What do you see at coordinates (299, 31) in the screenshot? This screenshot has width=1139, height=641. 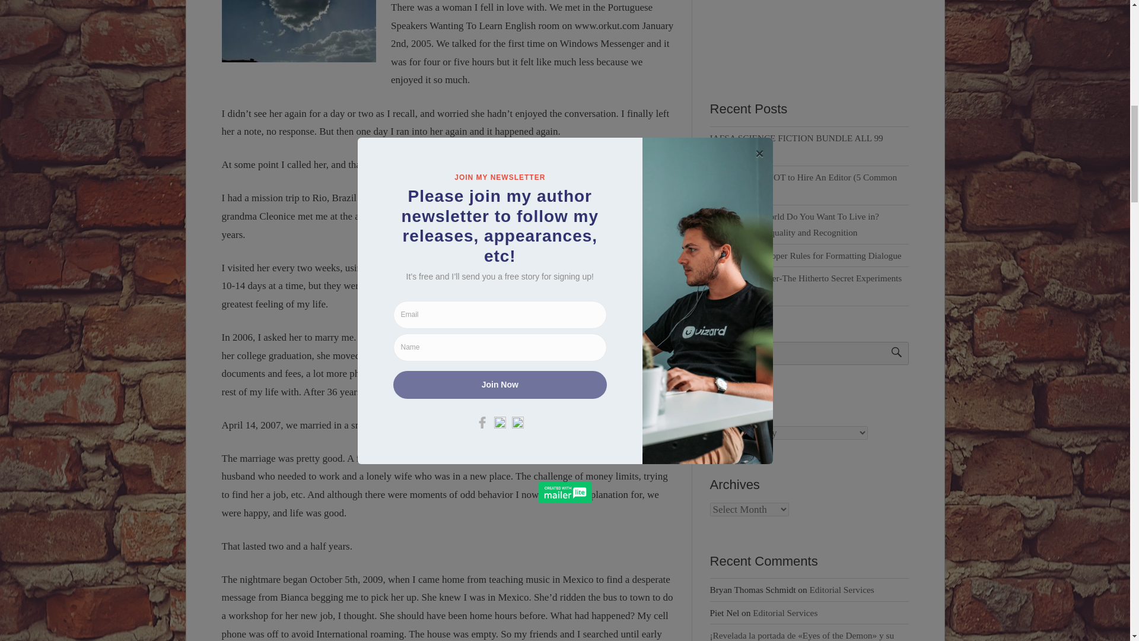 I see `heart cloud love` at bounding box center [299, 31].